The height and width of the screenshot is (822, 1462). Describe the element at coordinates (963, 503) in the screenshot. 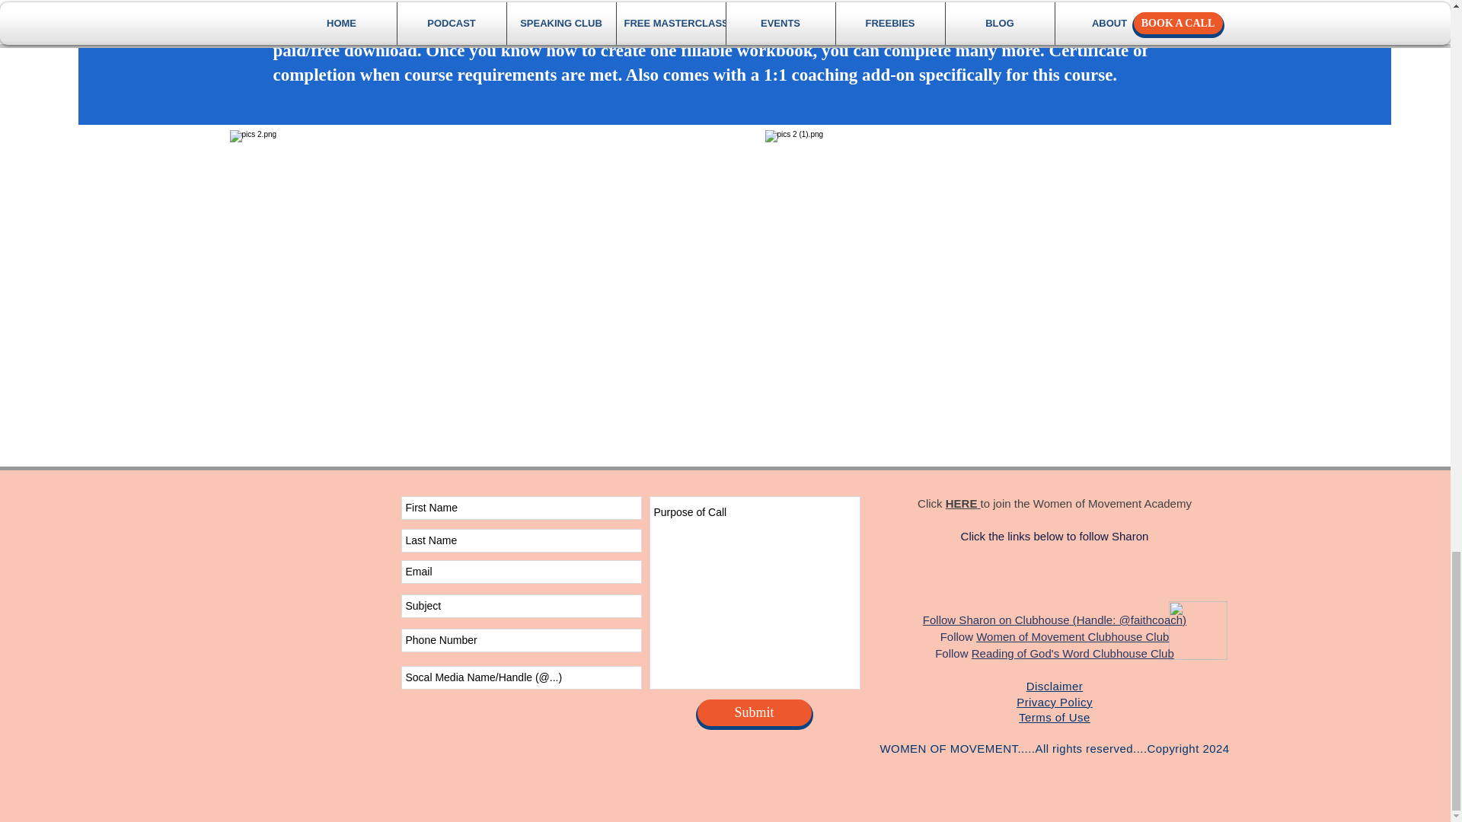

I see `HERE` at that location.